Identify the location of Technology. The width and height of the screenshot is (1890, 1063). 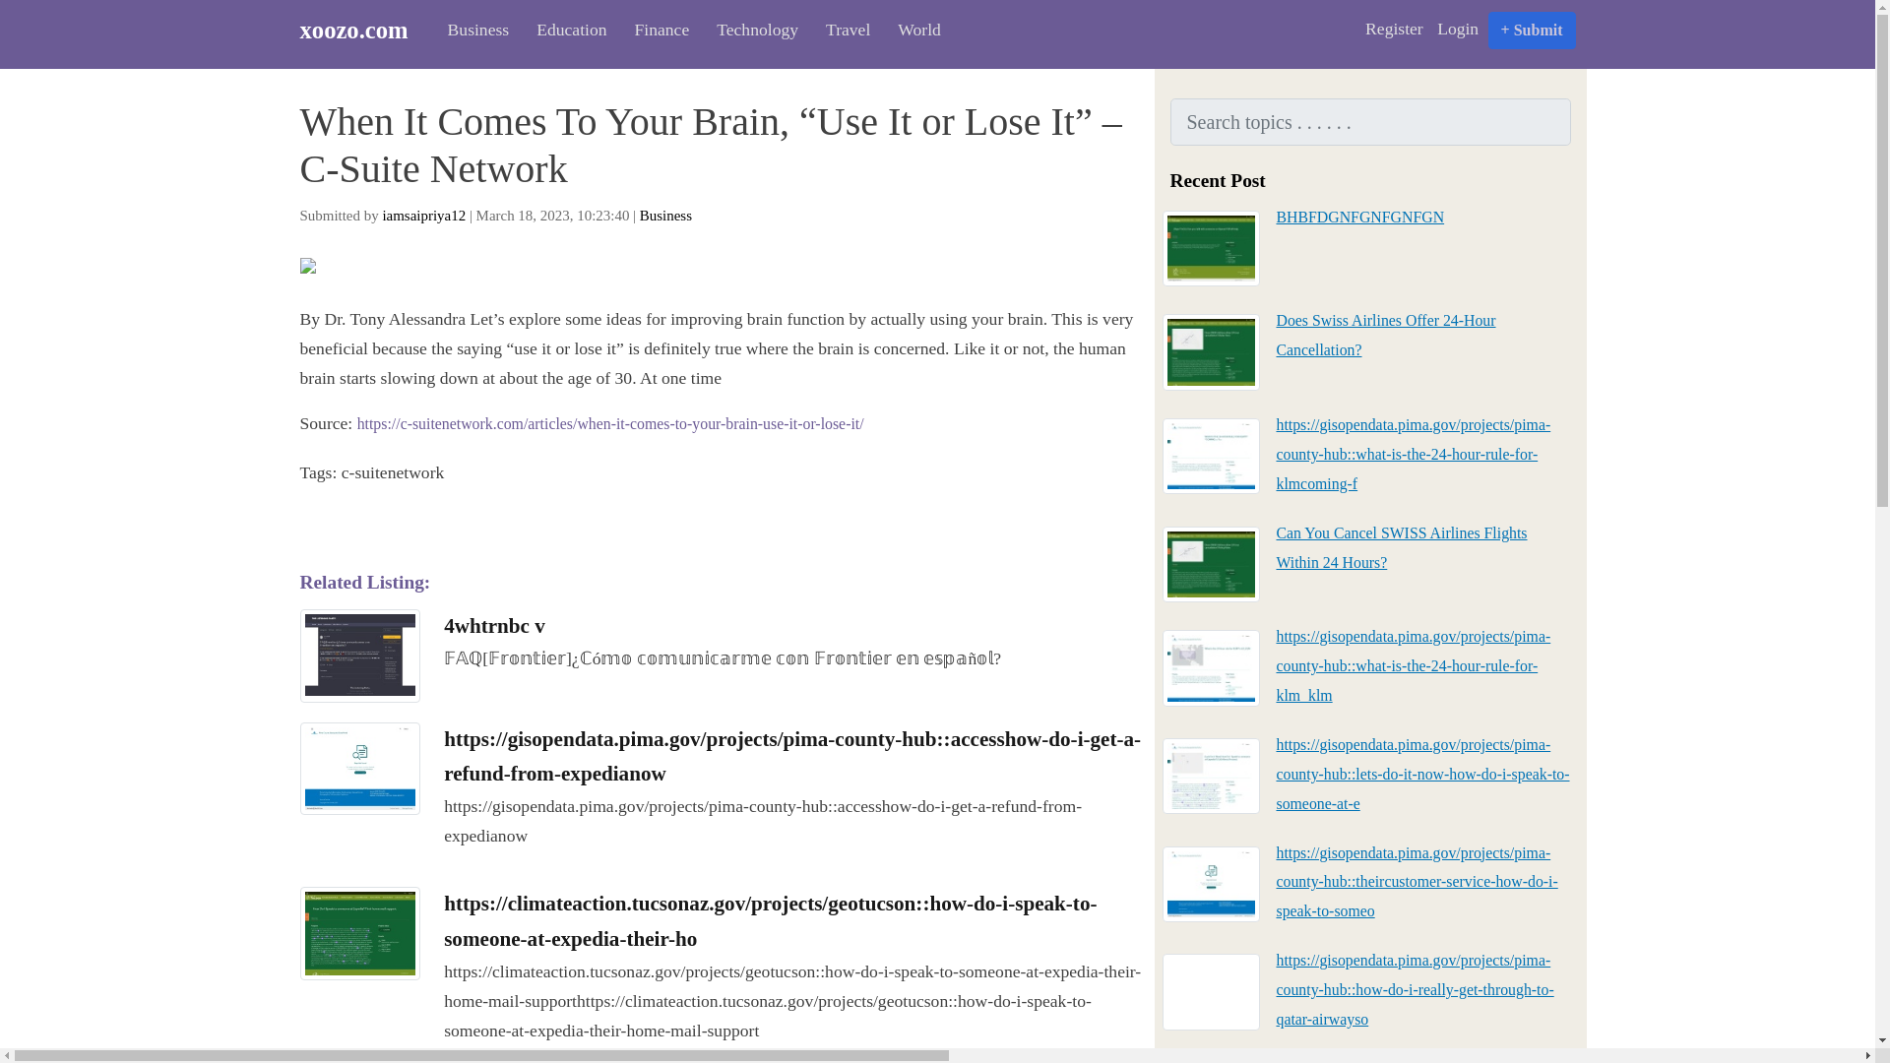
(752, 30).